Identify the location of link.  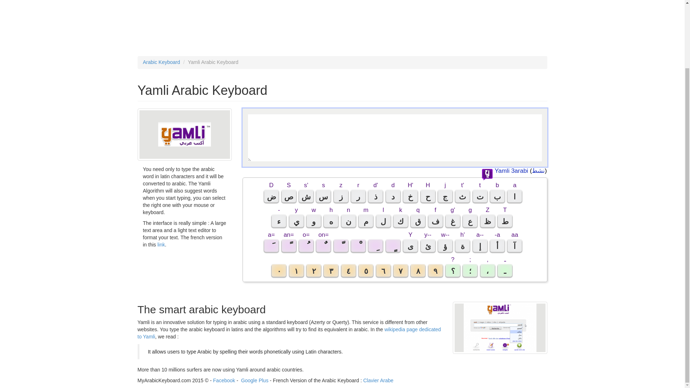
(161, 244).